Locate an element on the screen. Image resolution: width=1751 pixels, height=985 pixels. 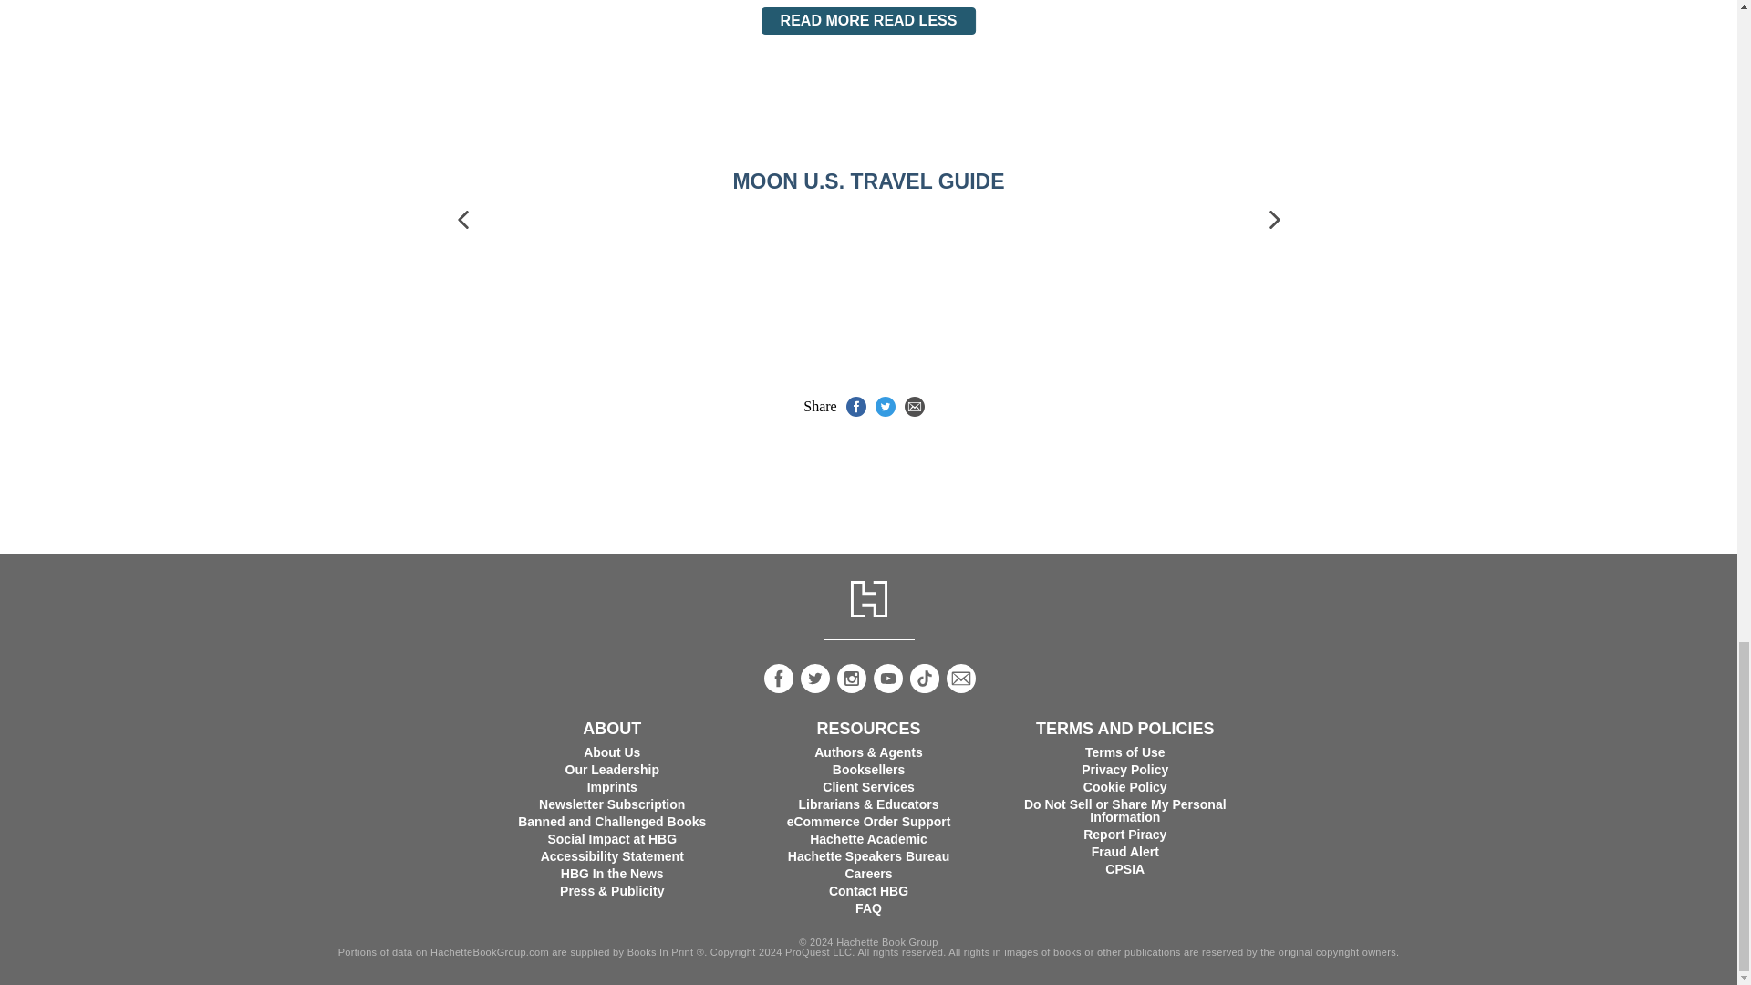
TWITTER ICON TWITTER LOGO is located at coordinates (815, 679).